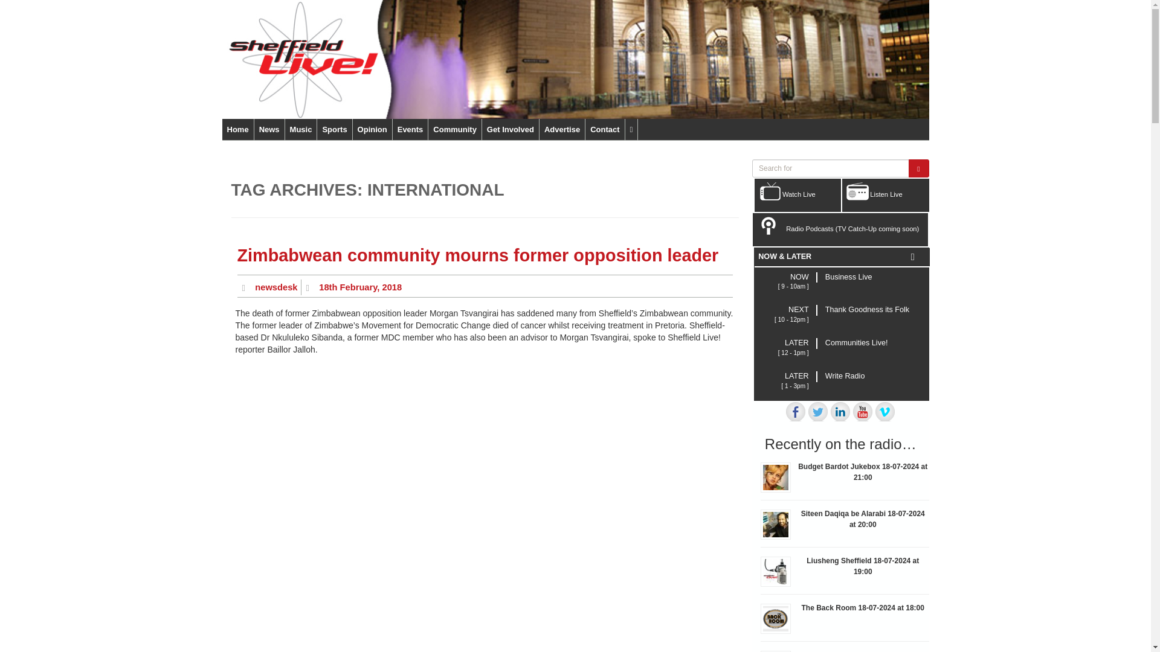  Describe the element at coordinates (238, 129) in the screenshot. I see `Home` at that location.